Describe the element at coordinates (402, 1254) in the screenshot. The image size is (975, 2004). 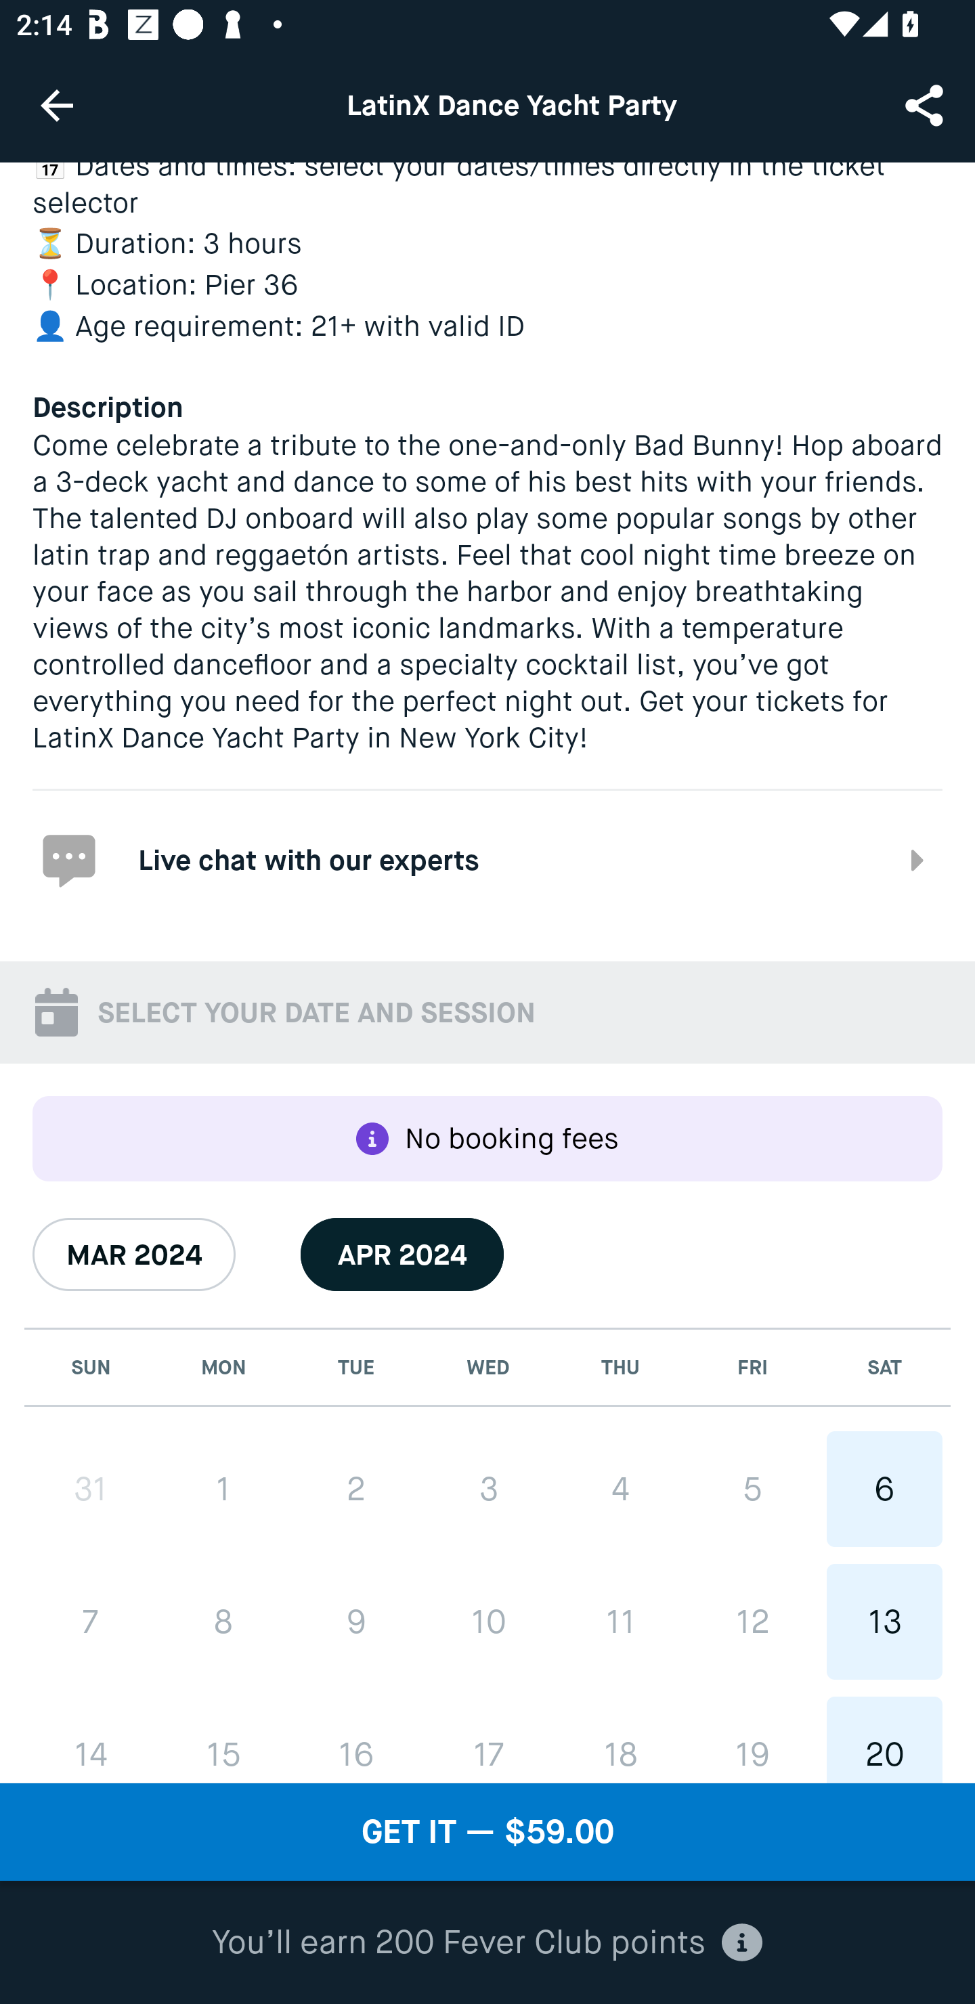
I see `APR 2024` at that location.